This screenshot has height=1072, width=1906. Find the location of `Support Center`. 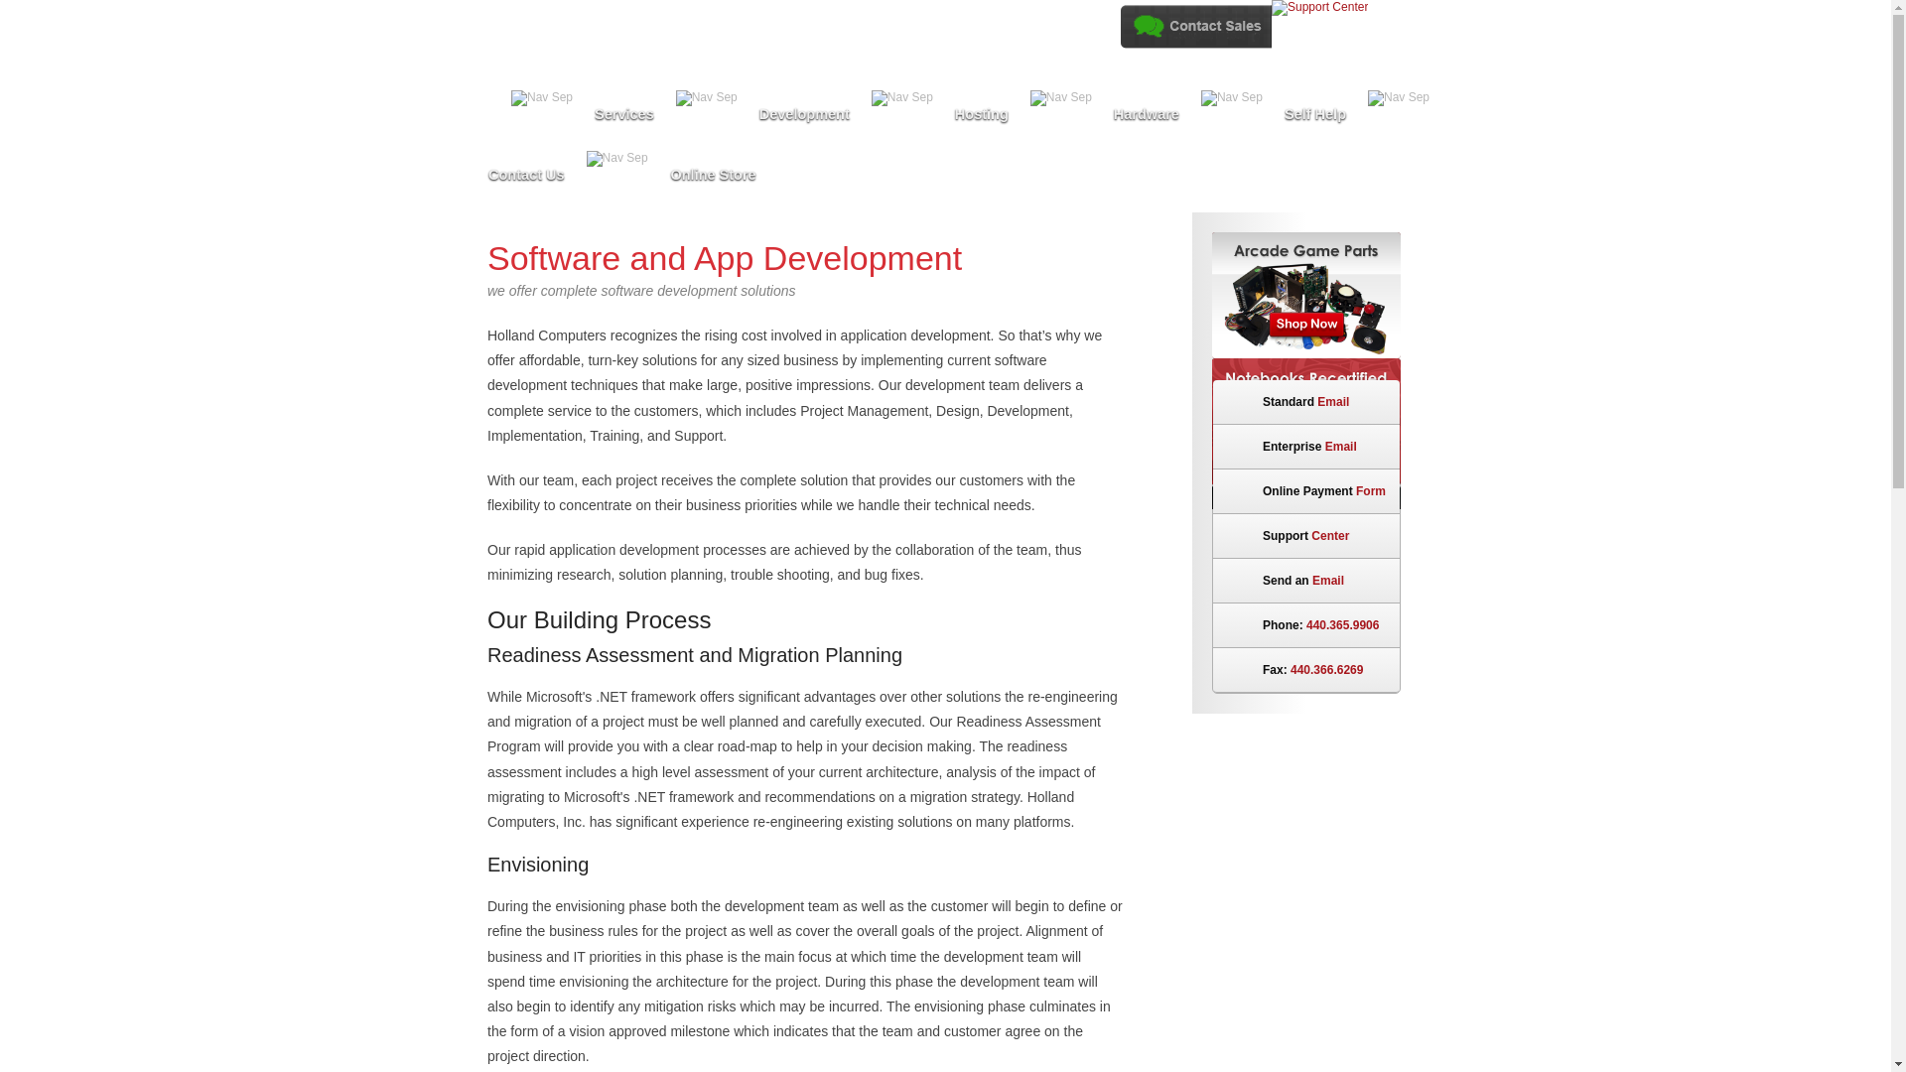

Support Center is located at coordinates (1319, 8).